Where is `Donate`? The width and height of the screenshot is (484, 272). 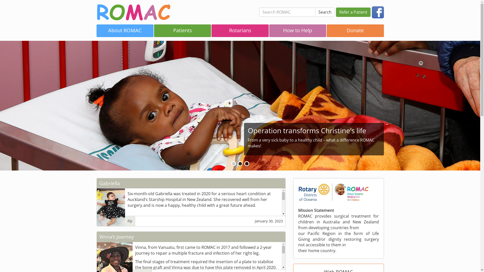
Donate is located at coordinates (355, 31).